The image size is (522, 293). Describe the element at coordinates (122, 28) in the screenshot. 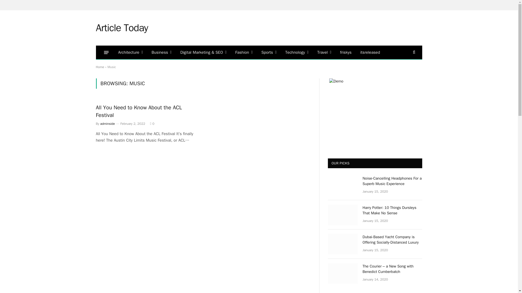

I see `Article Today` at that location.